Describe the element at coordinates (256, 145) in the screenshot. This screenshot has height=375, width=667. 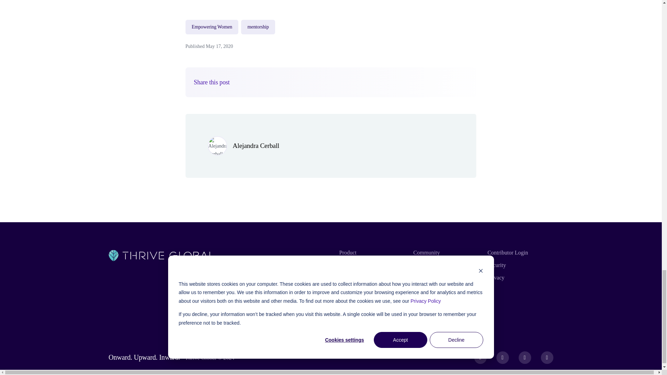
I see `Alejandra Cerball` at that location.